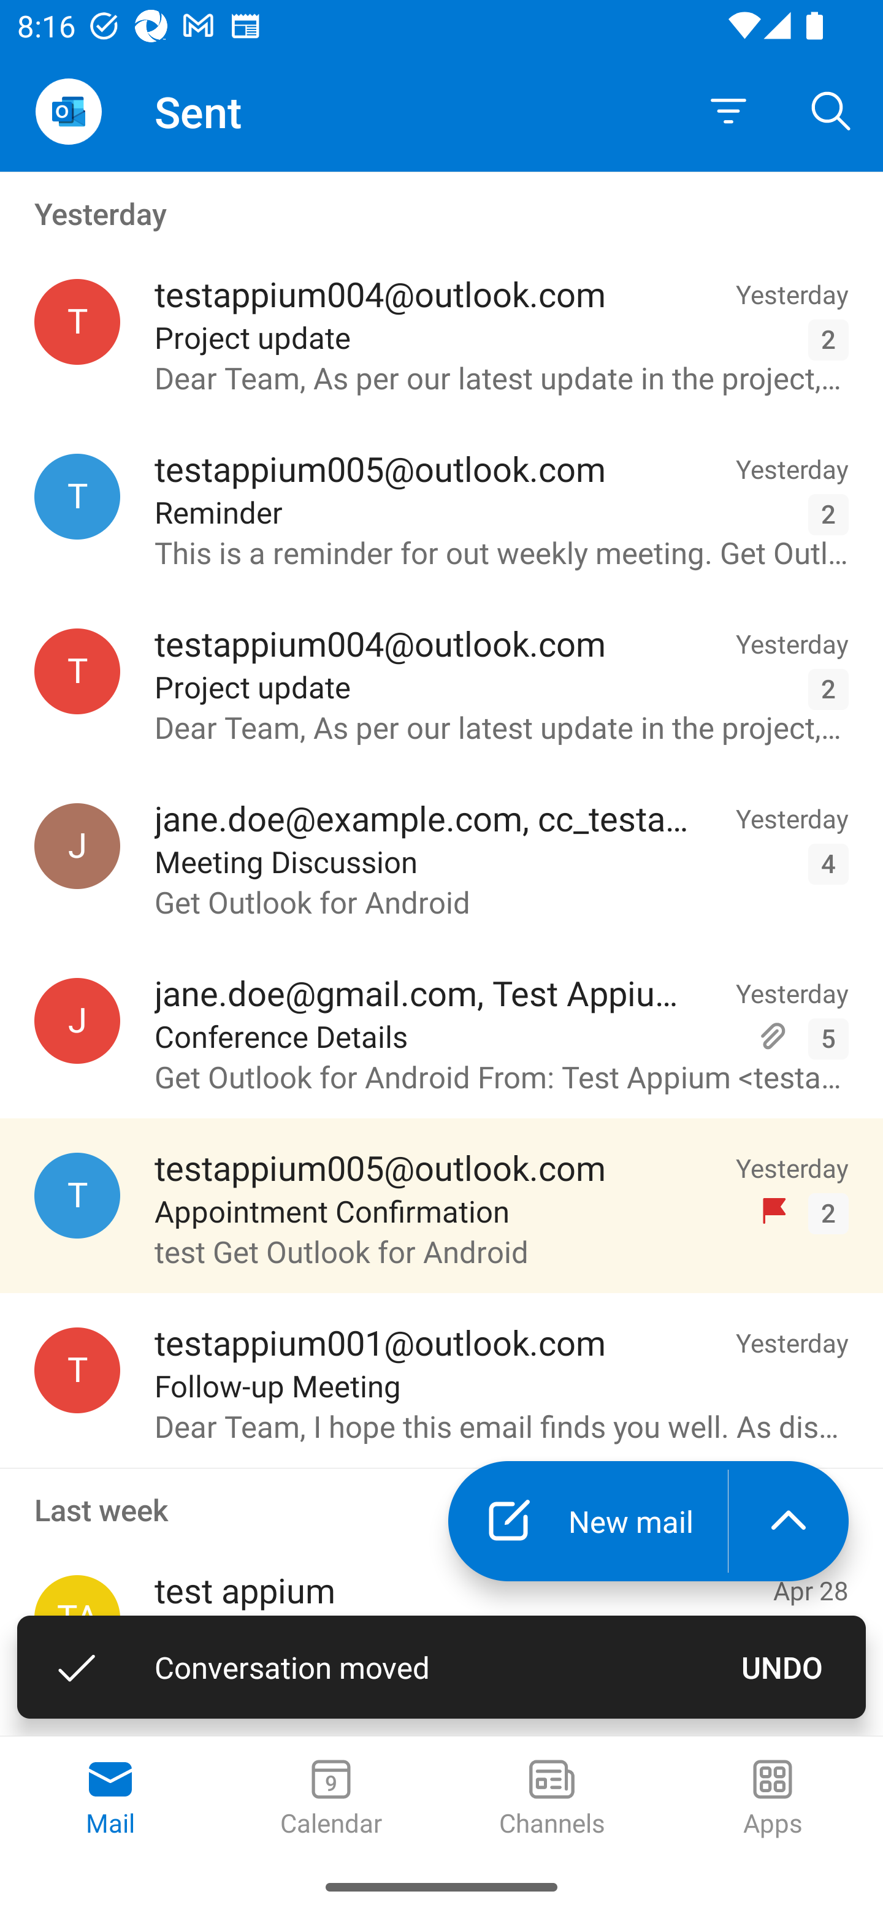  What do you see at coordinates (77, 846) in the screenshot?
I see `jane.doe@example.com, jane.doe@example.com` at bounding box center [77, 846].